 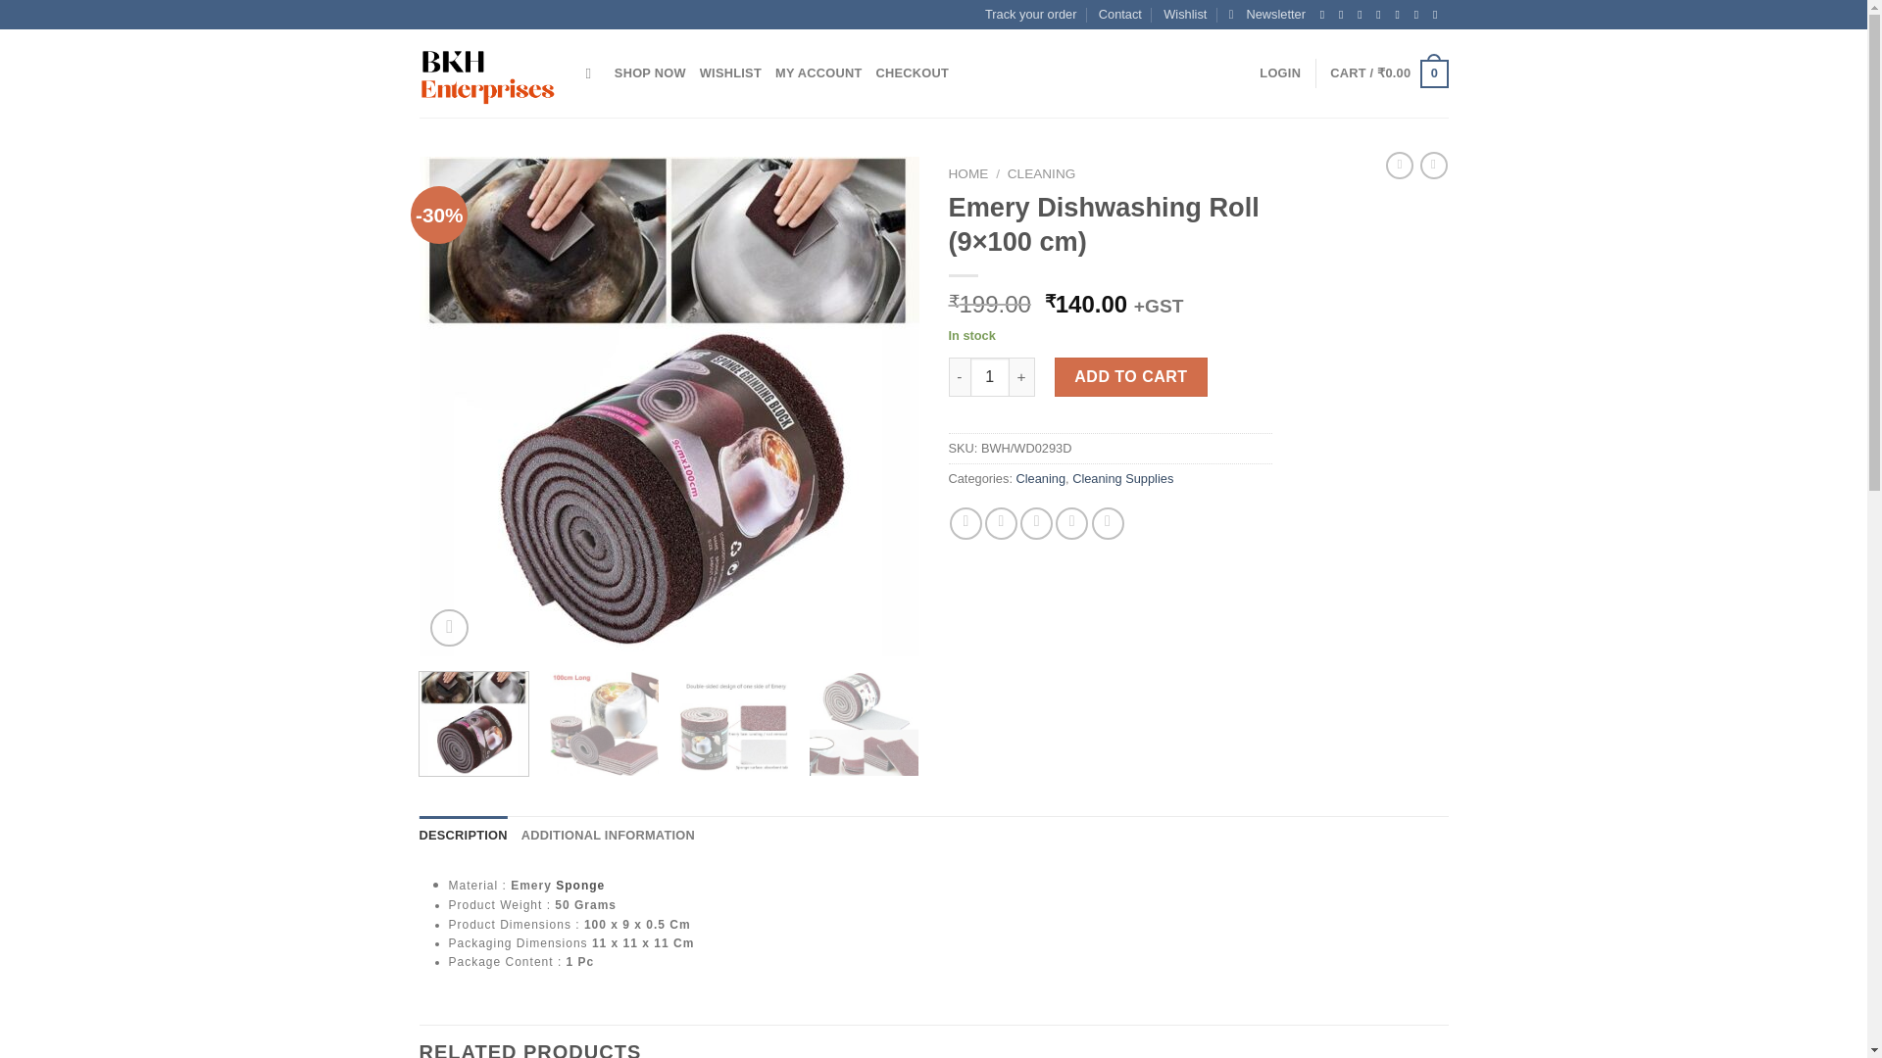 I want to click on CHECKOUT, so click(x=914, y=73).